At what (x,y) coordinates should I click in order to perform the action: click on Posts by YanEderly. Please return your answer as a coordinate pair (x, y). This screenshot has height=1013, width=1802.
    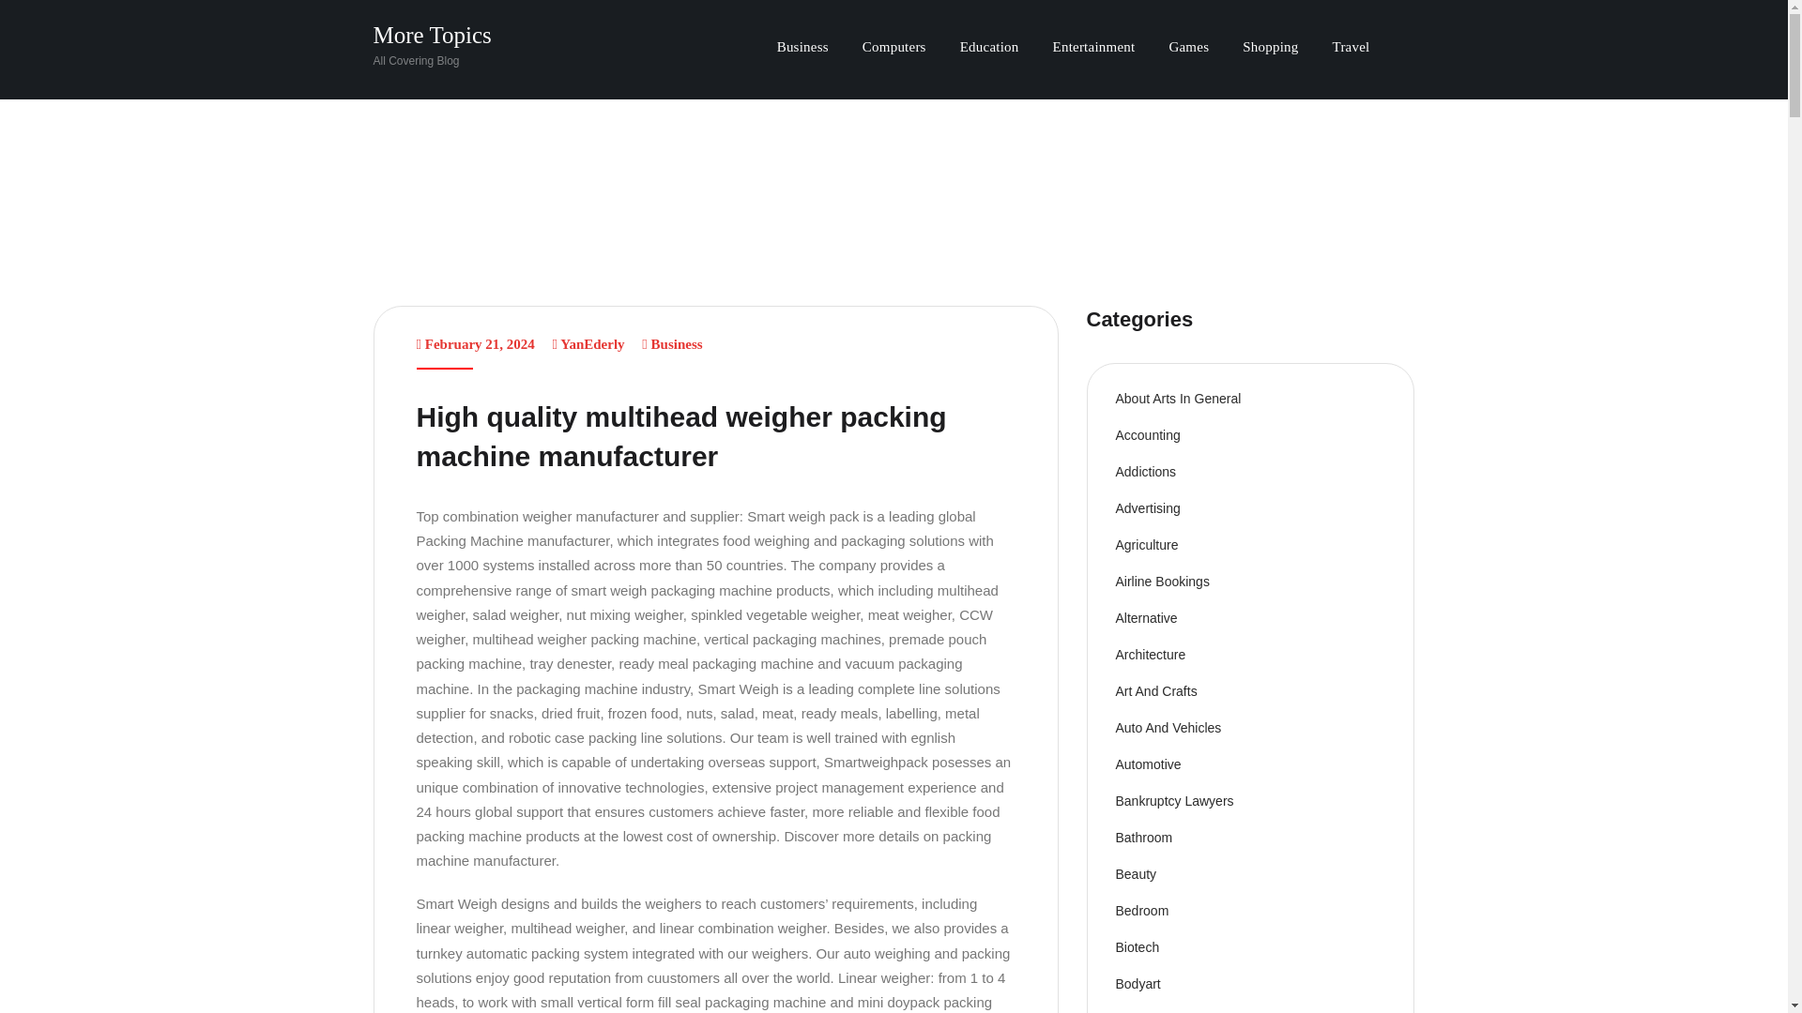
    Looking at the image, I should click on (591, 343).